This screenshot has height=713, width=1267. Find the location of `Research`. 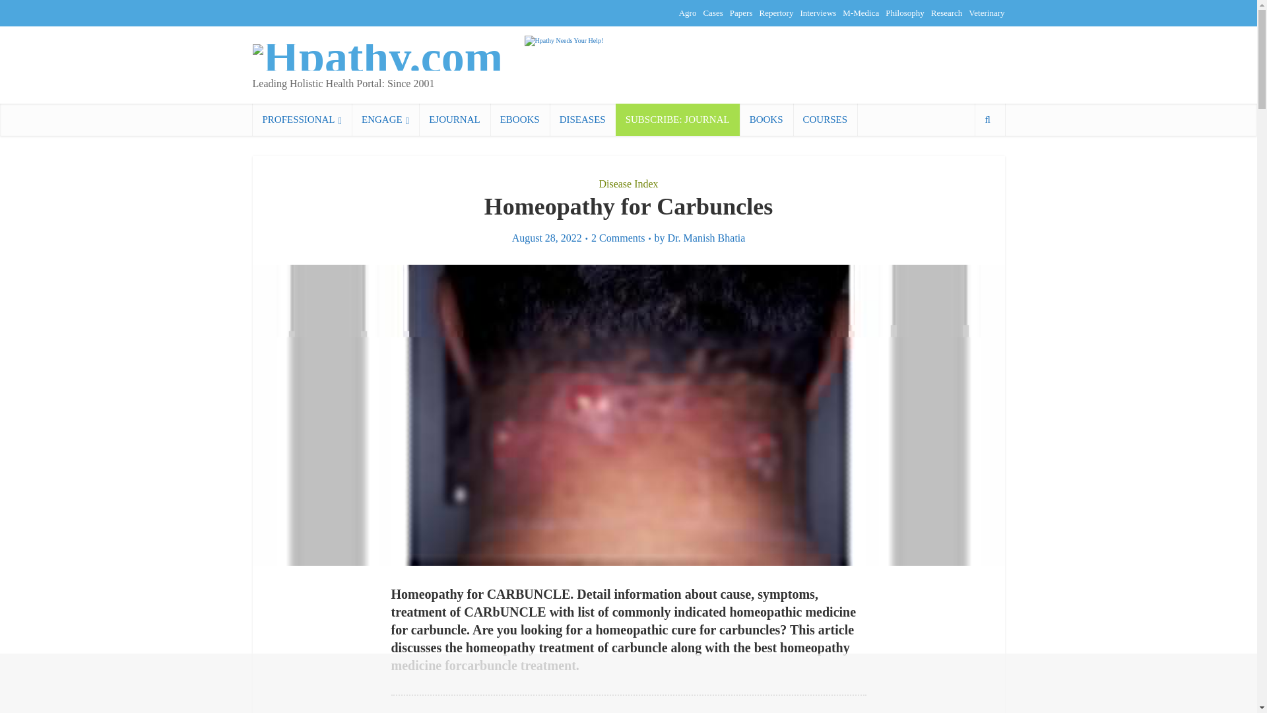

Research is located at coordinates (947, 13).